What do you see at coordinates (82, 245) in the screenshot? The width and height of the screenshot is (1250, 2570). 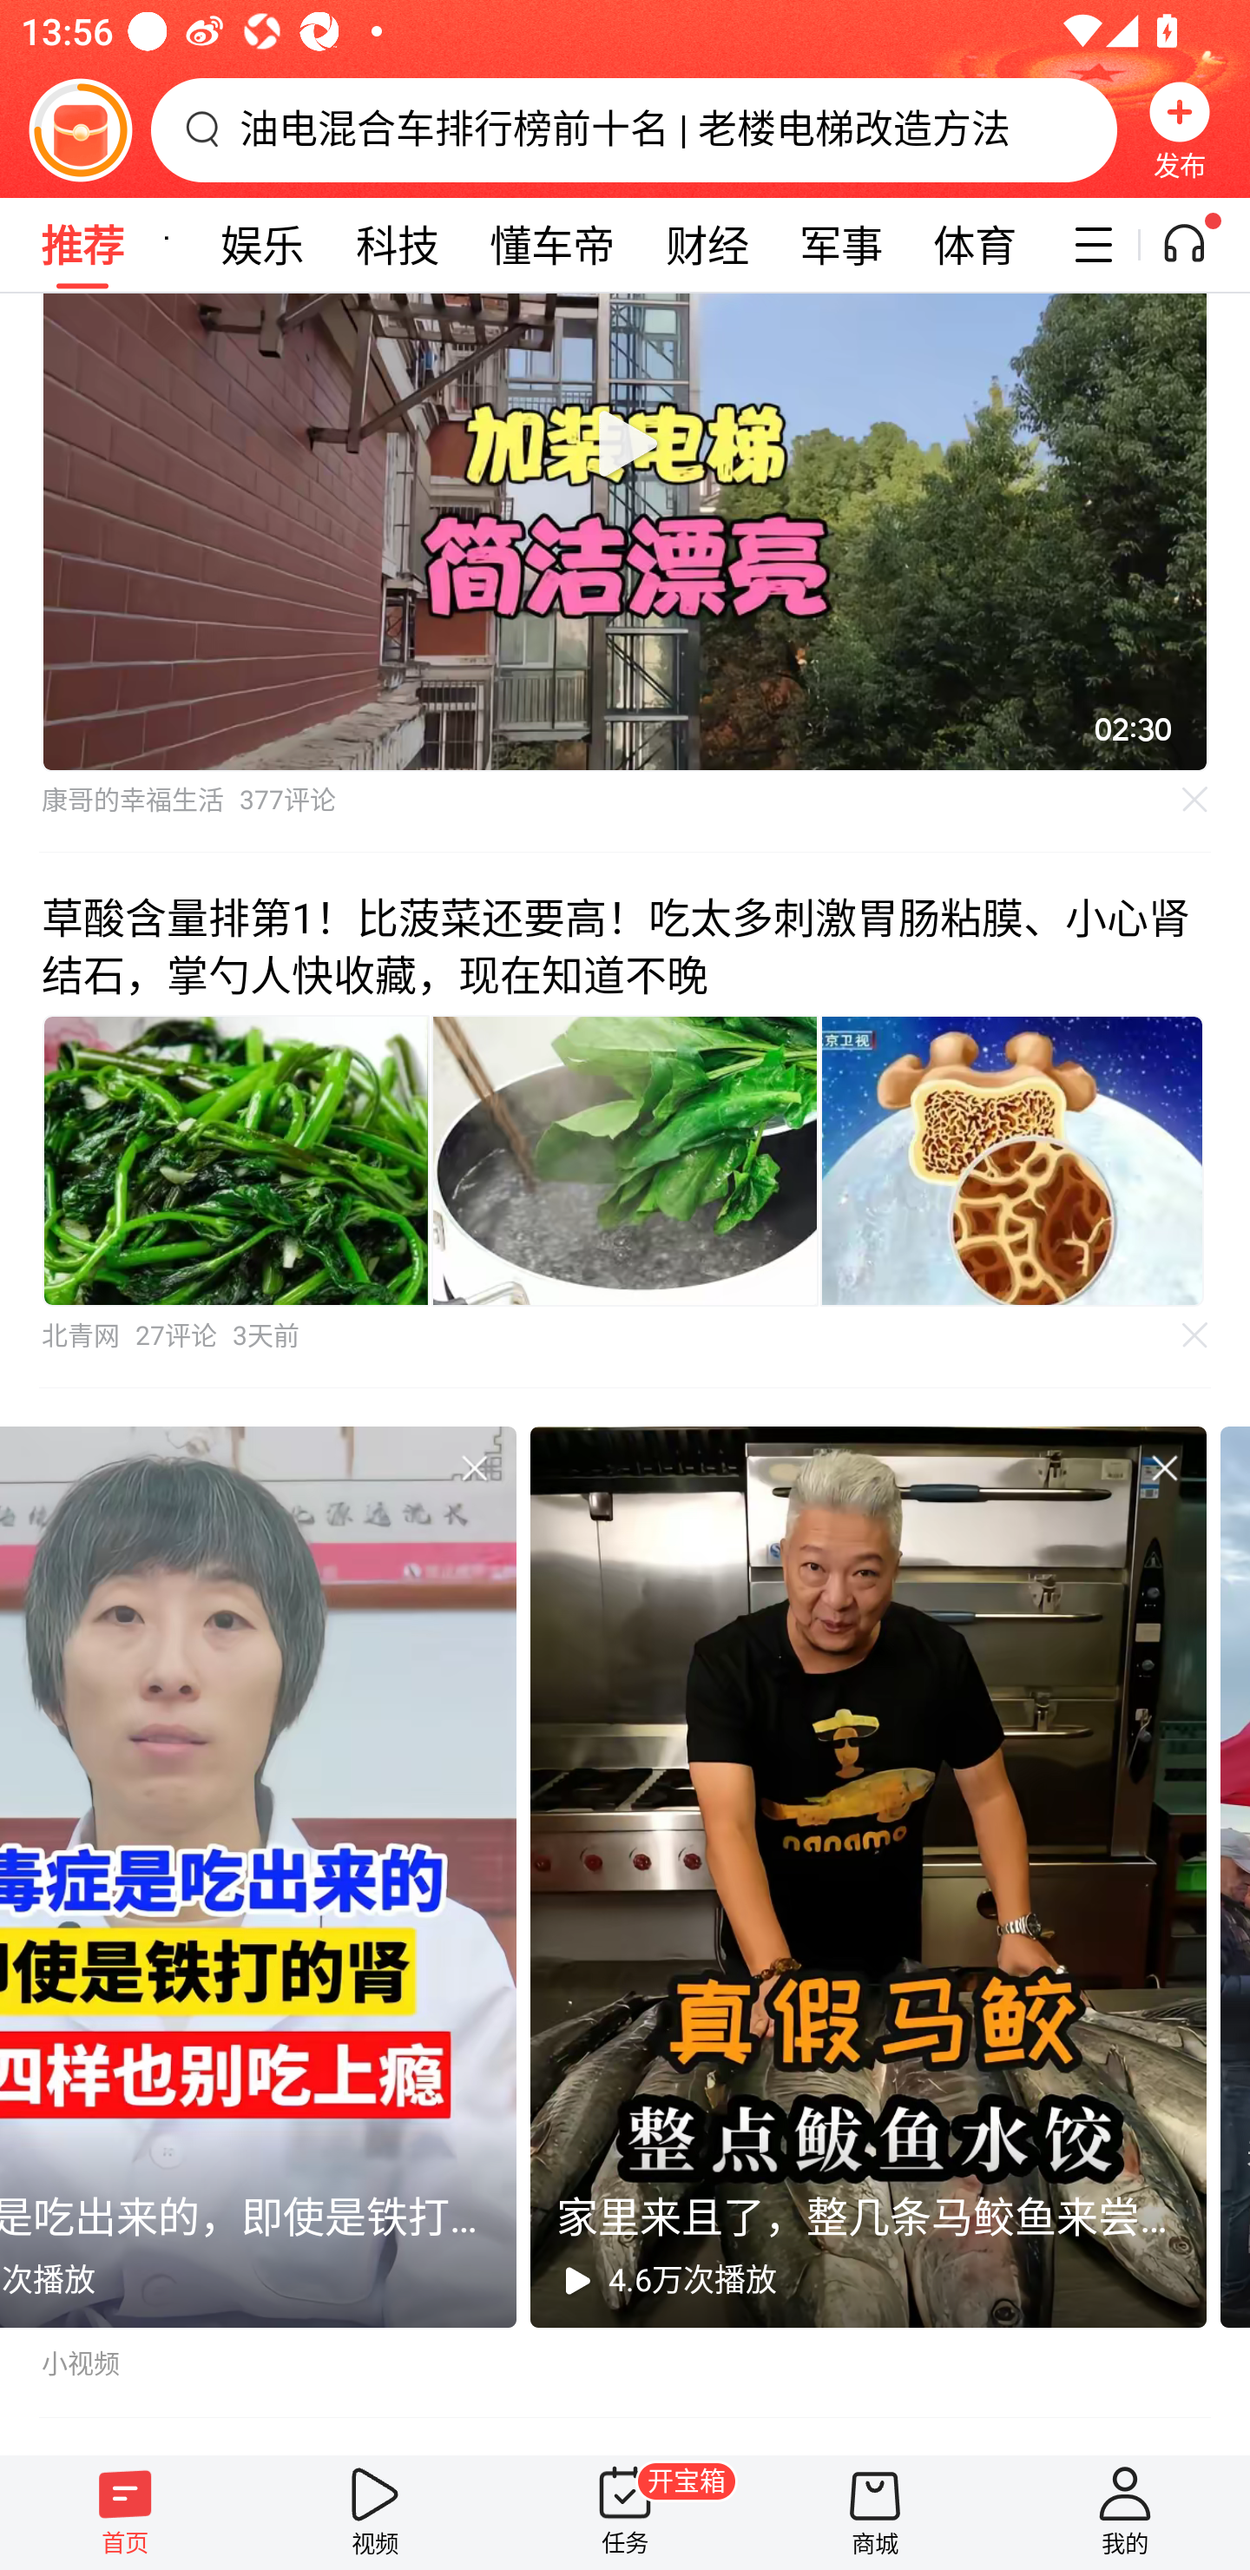 I see `推荐` at bounding box center [82, 245].